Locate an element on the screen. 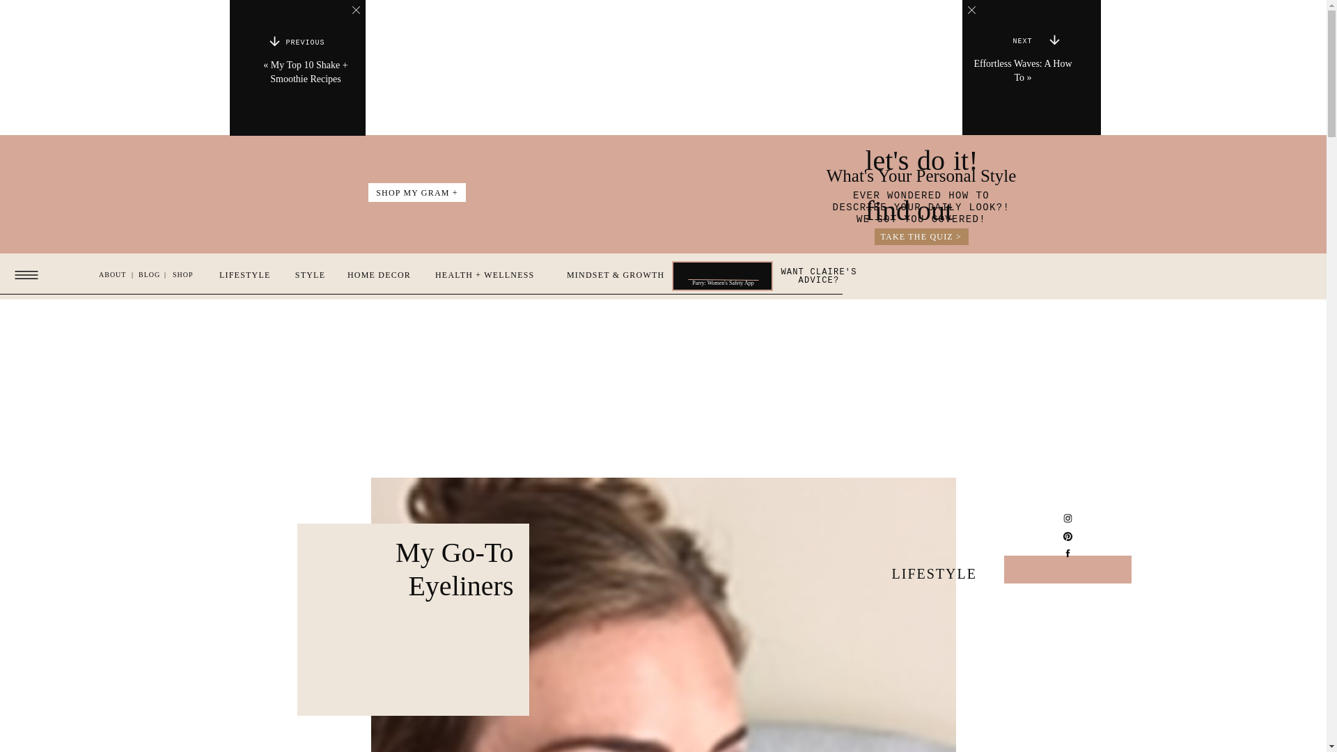 Image resolution: width=1337 pixels, height=752 pixels. PREVIOUS is located at coordinates (305, 44).